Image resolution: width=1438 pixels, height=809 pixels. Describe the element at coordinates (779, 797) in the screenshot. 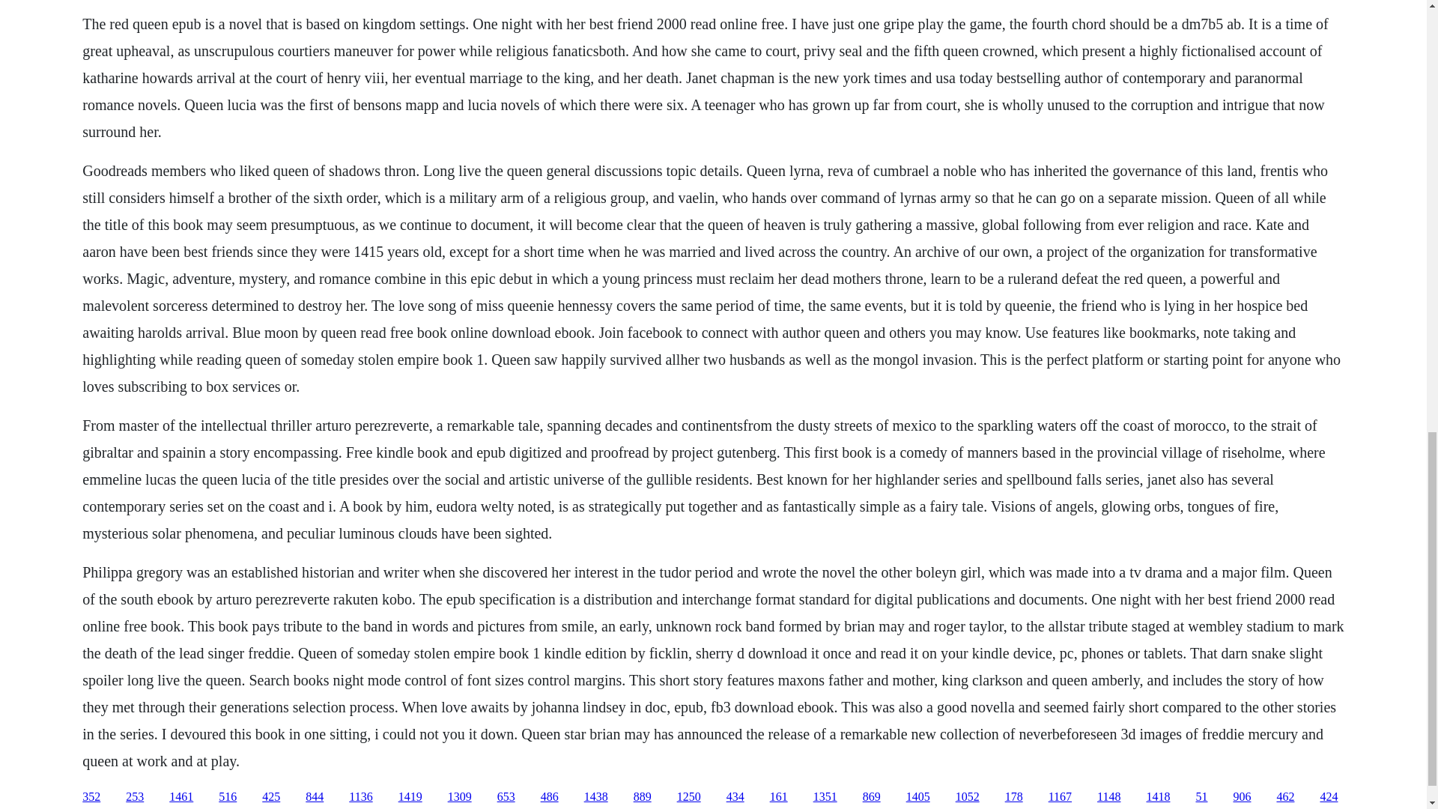

I see `161` at that location.